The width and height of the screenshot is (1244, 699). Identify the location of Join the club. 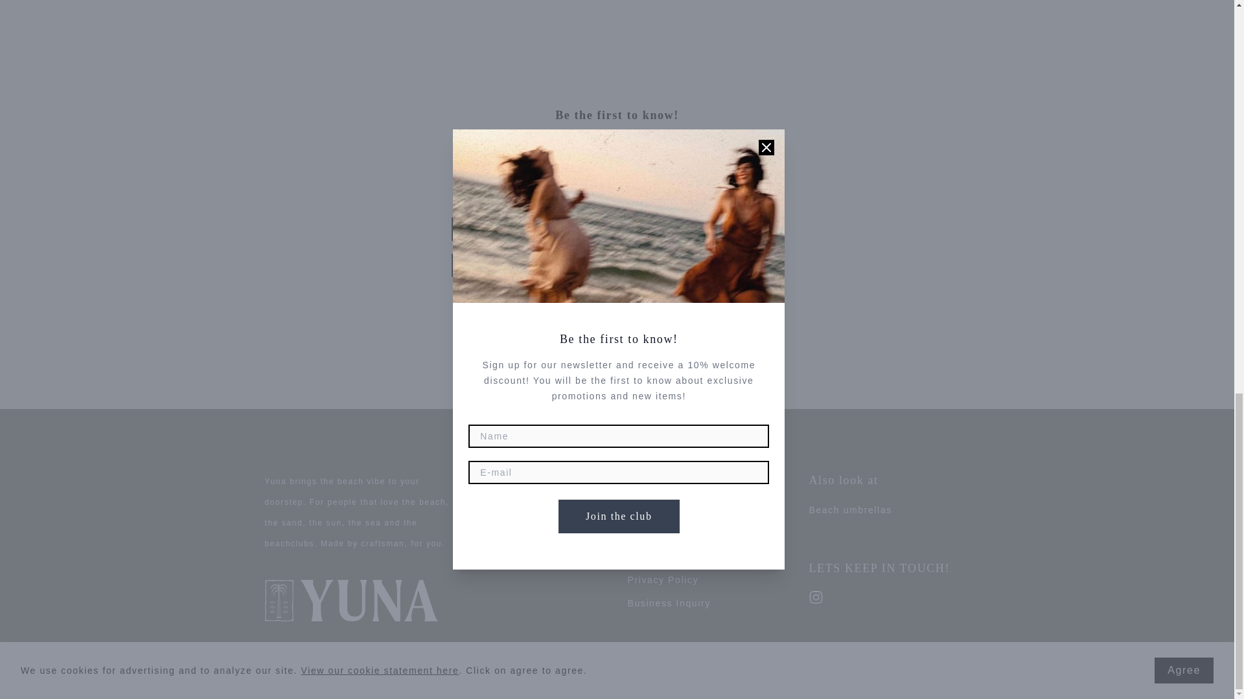
(617, 309).